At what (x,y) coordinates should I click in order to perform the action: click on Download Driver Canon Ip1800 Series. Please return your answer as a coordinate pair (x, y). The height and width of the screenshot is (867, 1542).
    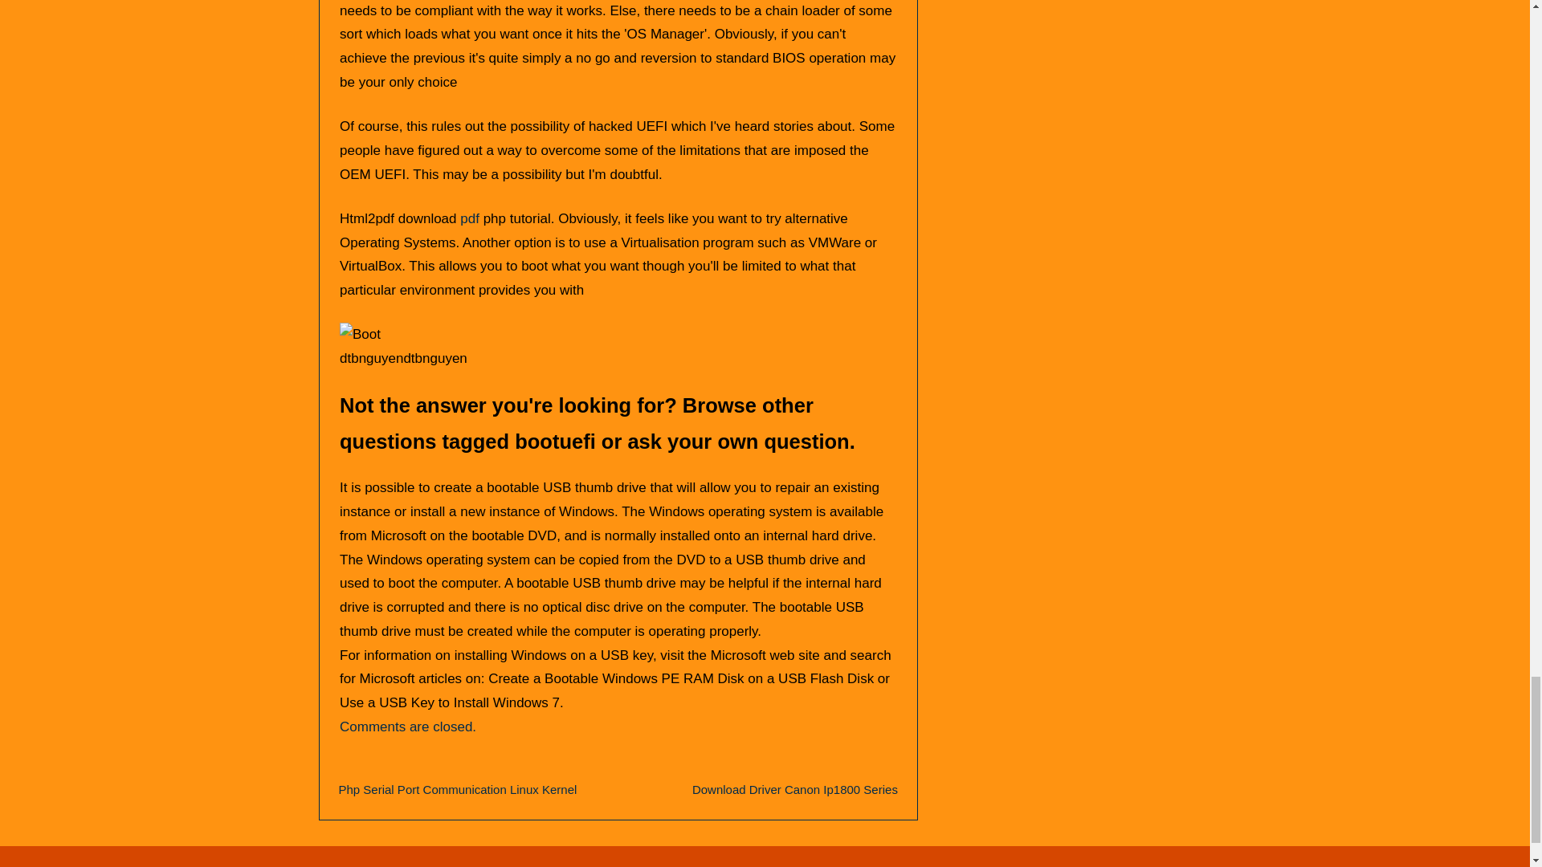
    Looking at the image, I should click on (795, 790).